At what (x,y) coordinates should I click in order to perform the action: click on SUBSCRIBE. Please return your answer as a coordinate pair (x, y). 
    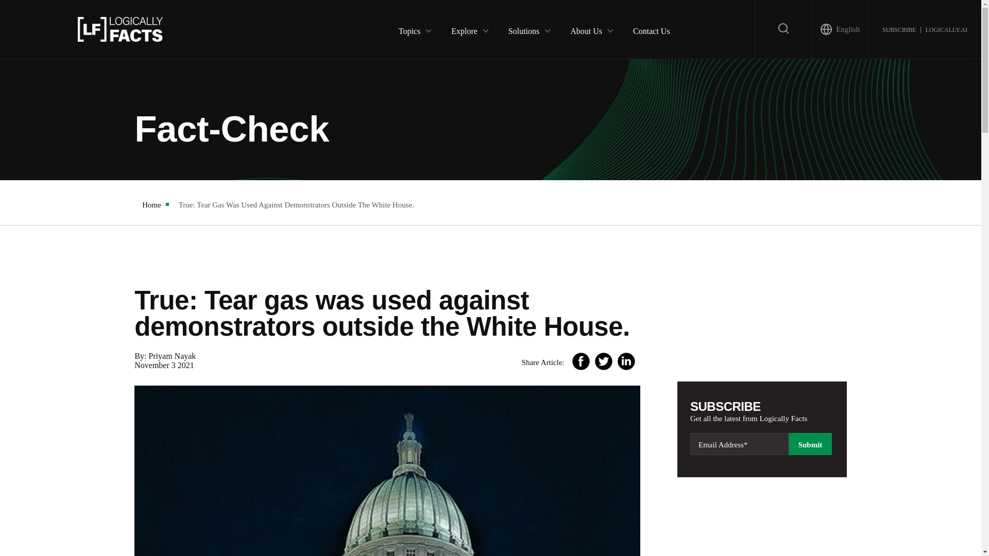
    Looking at the image, I should click on (898, 29).